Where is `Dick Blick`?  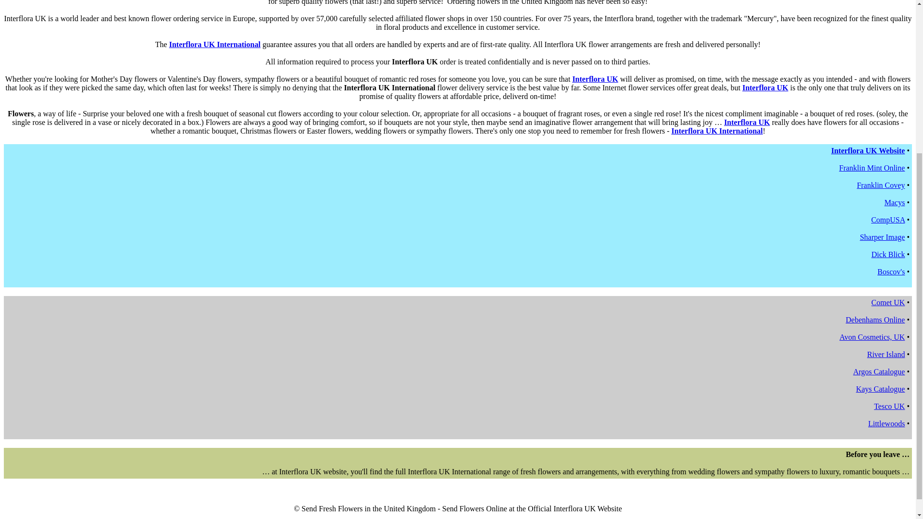
Dick Blick is located at coordinates (888, 254).